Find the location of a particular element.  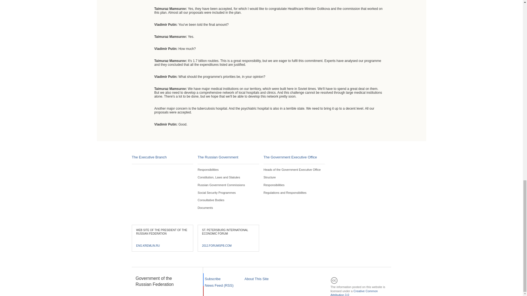

The Russian Government is located at coordinates (218, 157).